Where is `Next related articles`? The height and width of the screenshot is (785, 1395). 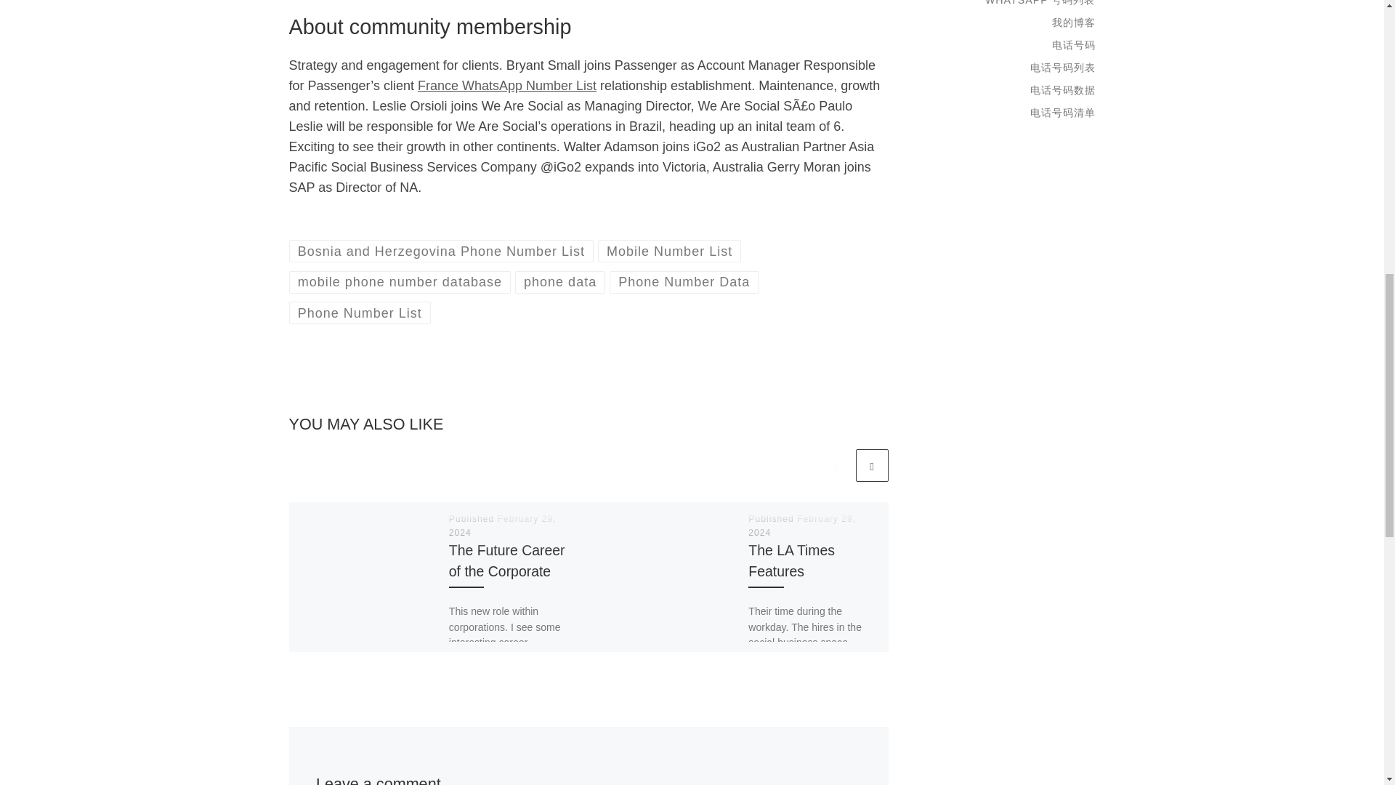 Next related articles is located at coordinates (872, 465).